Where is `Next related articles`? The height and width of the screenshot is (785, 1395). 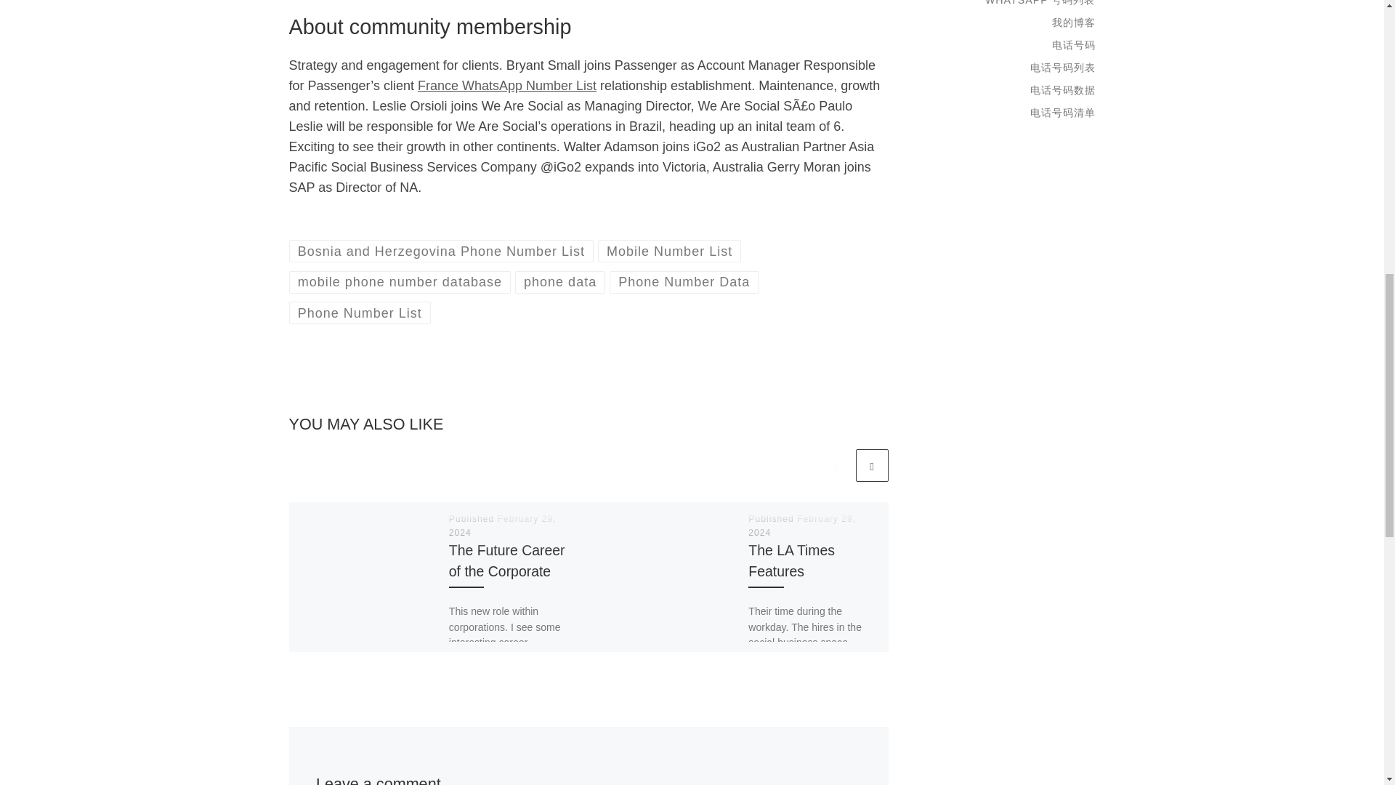 Next related articles is located at coordinates (872, 465).